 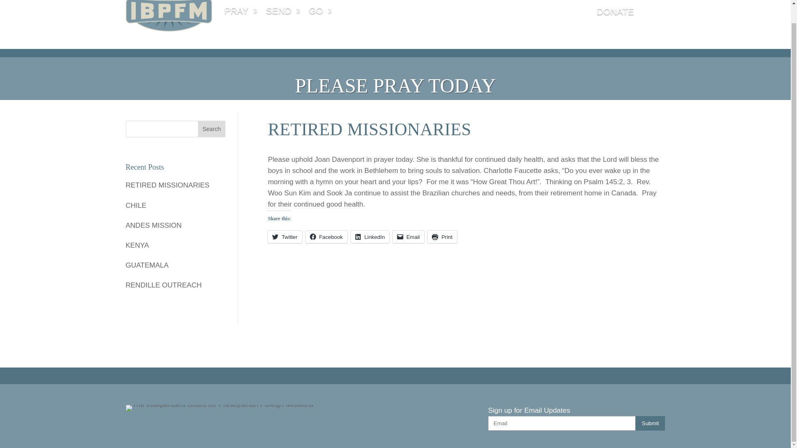 What do you see at coordinates (370, 237) in the screenshot?
I see `Click to share on LinkedIn` at bounding box center [370, 237].